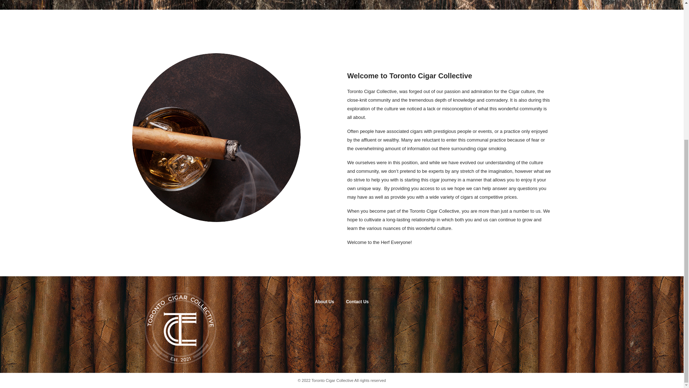  I want to click on About Us, so click(324, 301).